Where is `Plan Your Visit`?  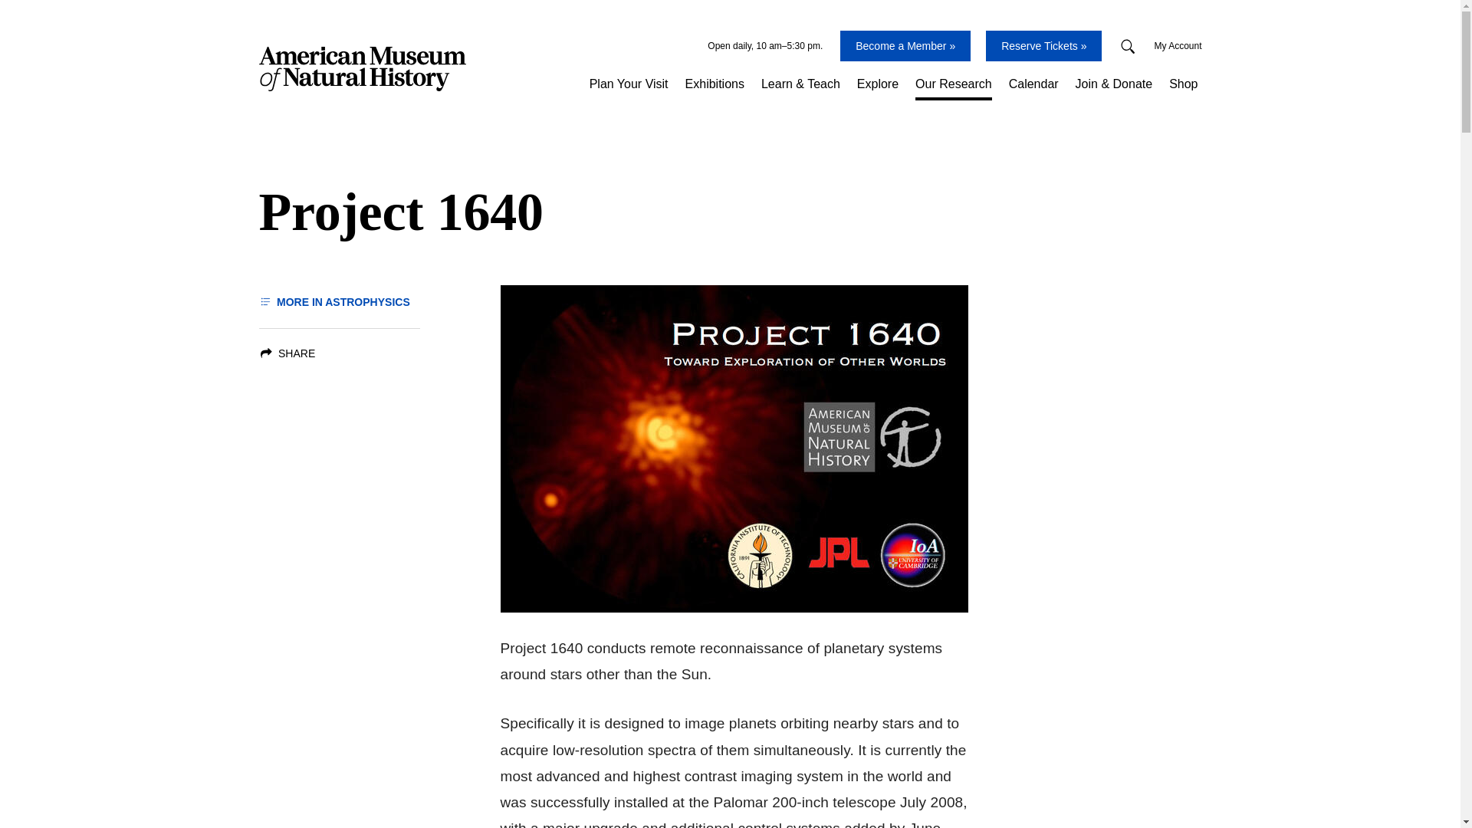 Plan Your Visit is located at coordinates (629, 84).